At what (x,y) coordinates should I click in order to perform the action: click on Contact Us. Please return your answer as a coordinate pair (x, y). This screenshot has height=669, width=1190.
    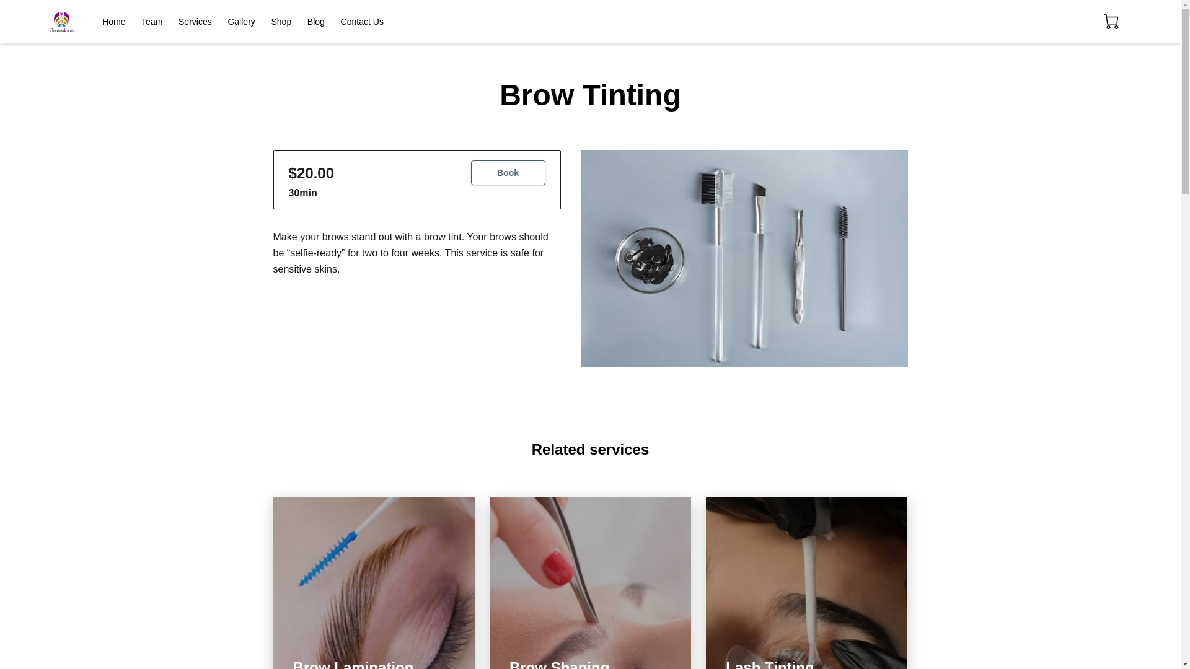
    Looking at the image, I should click on (362, 22).